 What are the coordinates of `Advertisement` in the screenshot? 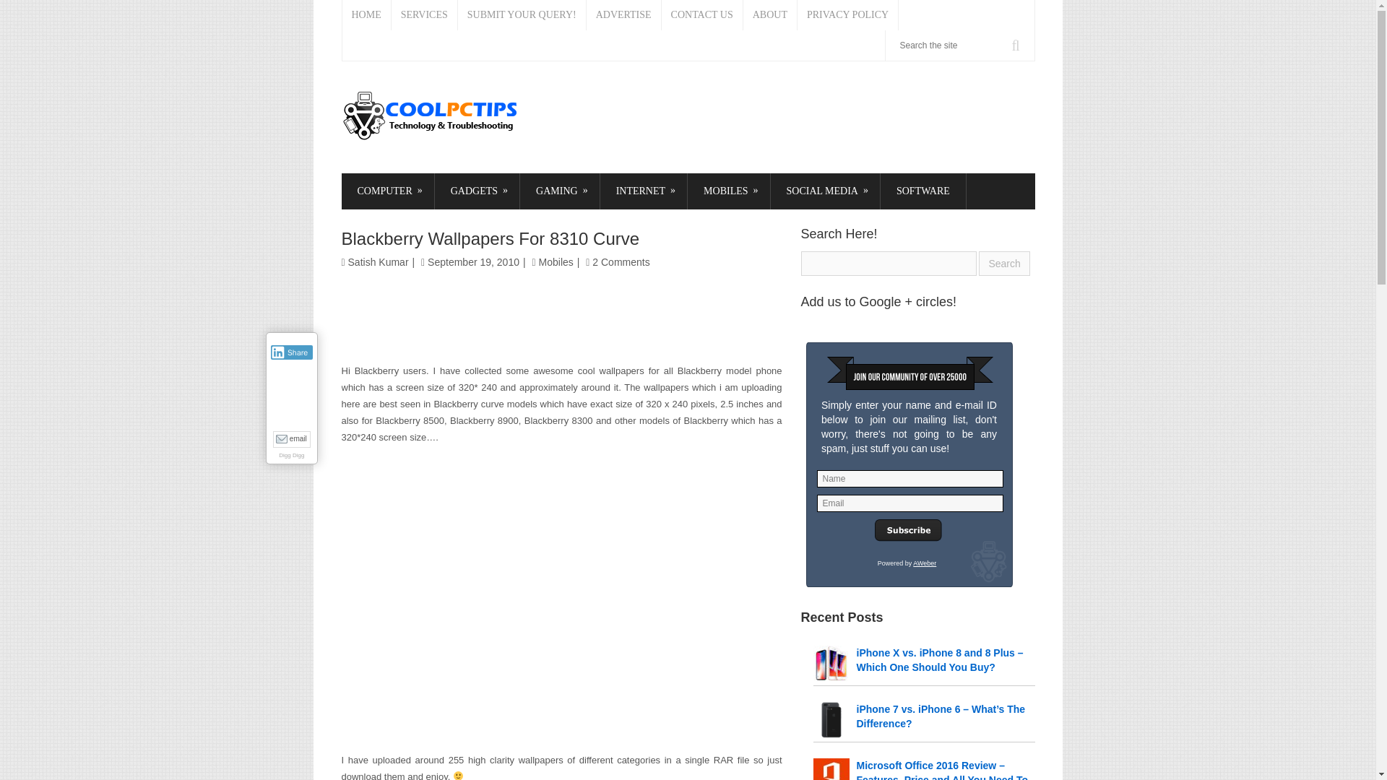 It's located at (562, 638).